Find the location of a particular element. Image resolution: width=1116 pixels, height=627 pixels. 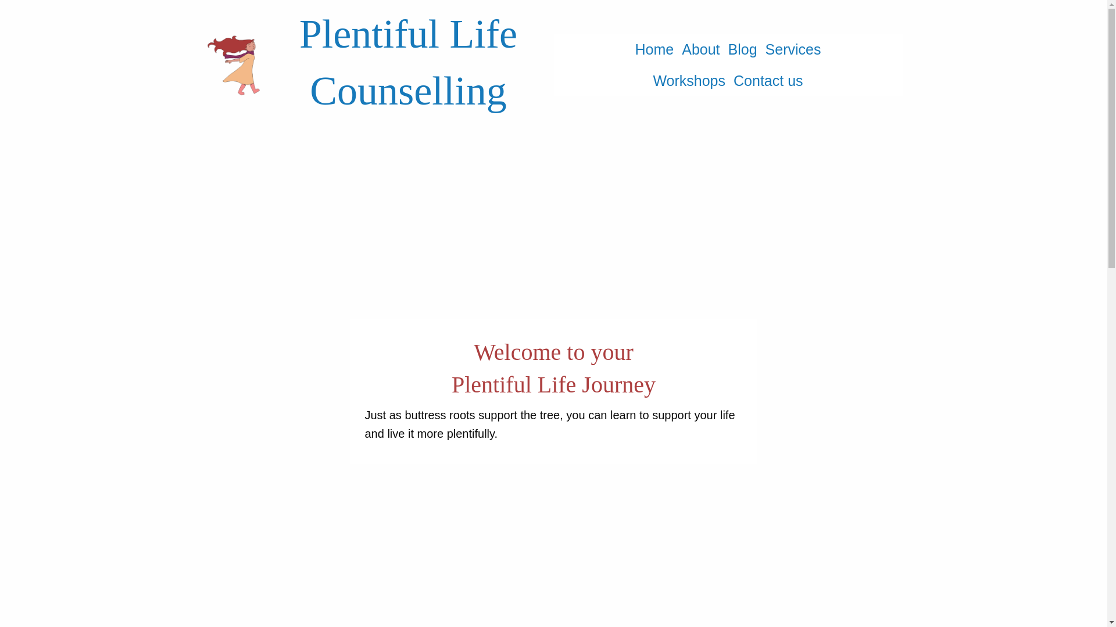

Workshops is located at coordinates (689, 81).